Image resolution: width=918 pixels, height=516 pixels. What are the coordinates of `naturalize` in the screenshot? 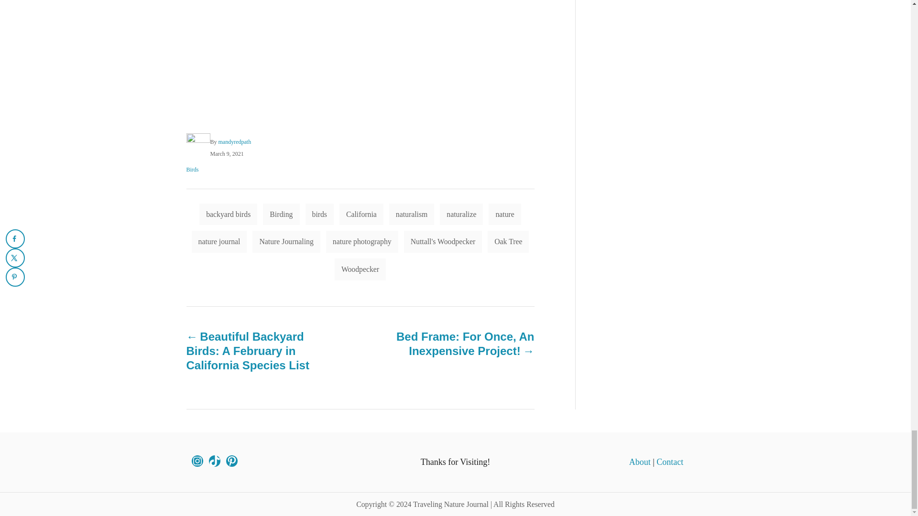 It's located at (461, 214).